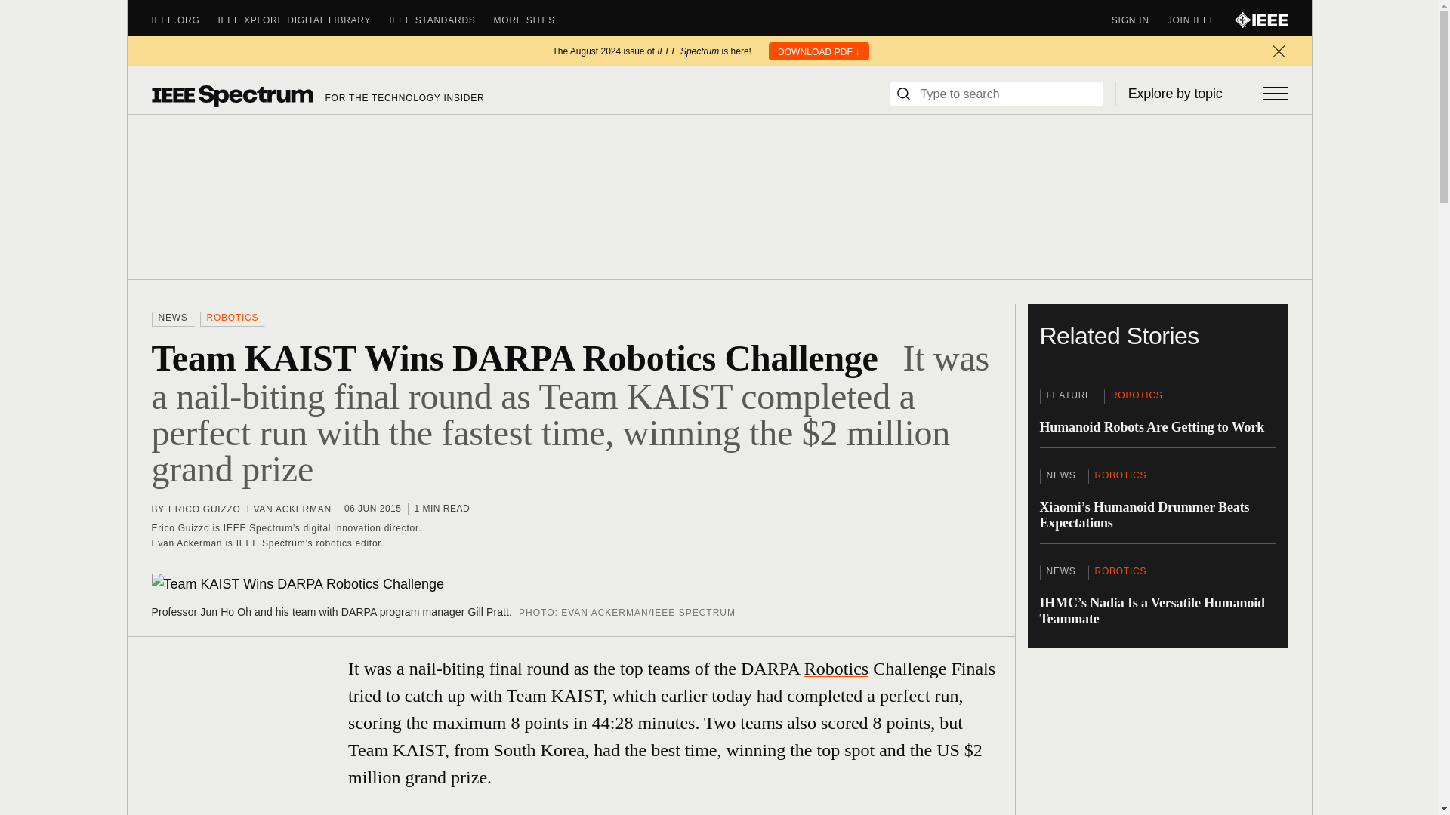 This screenshot has width=1450, height=815. I want to click on Close bar, so click(1278, 51).